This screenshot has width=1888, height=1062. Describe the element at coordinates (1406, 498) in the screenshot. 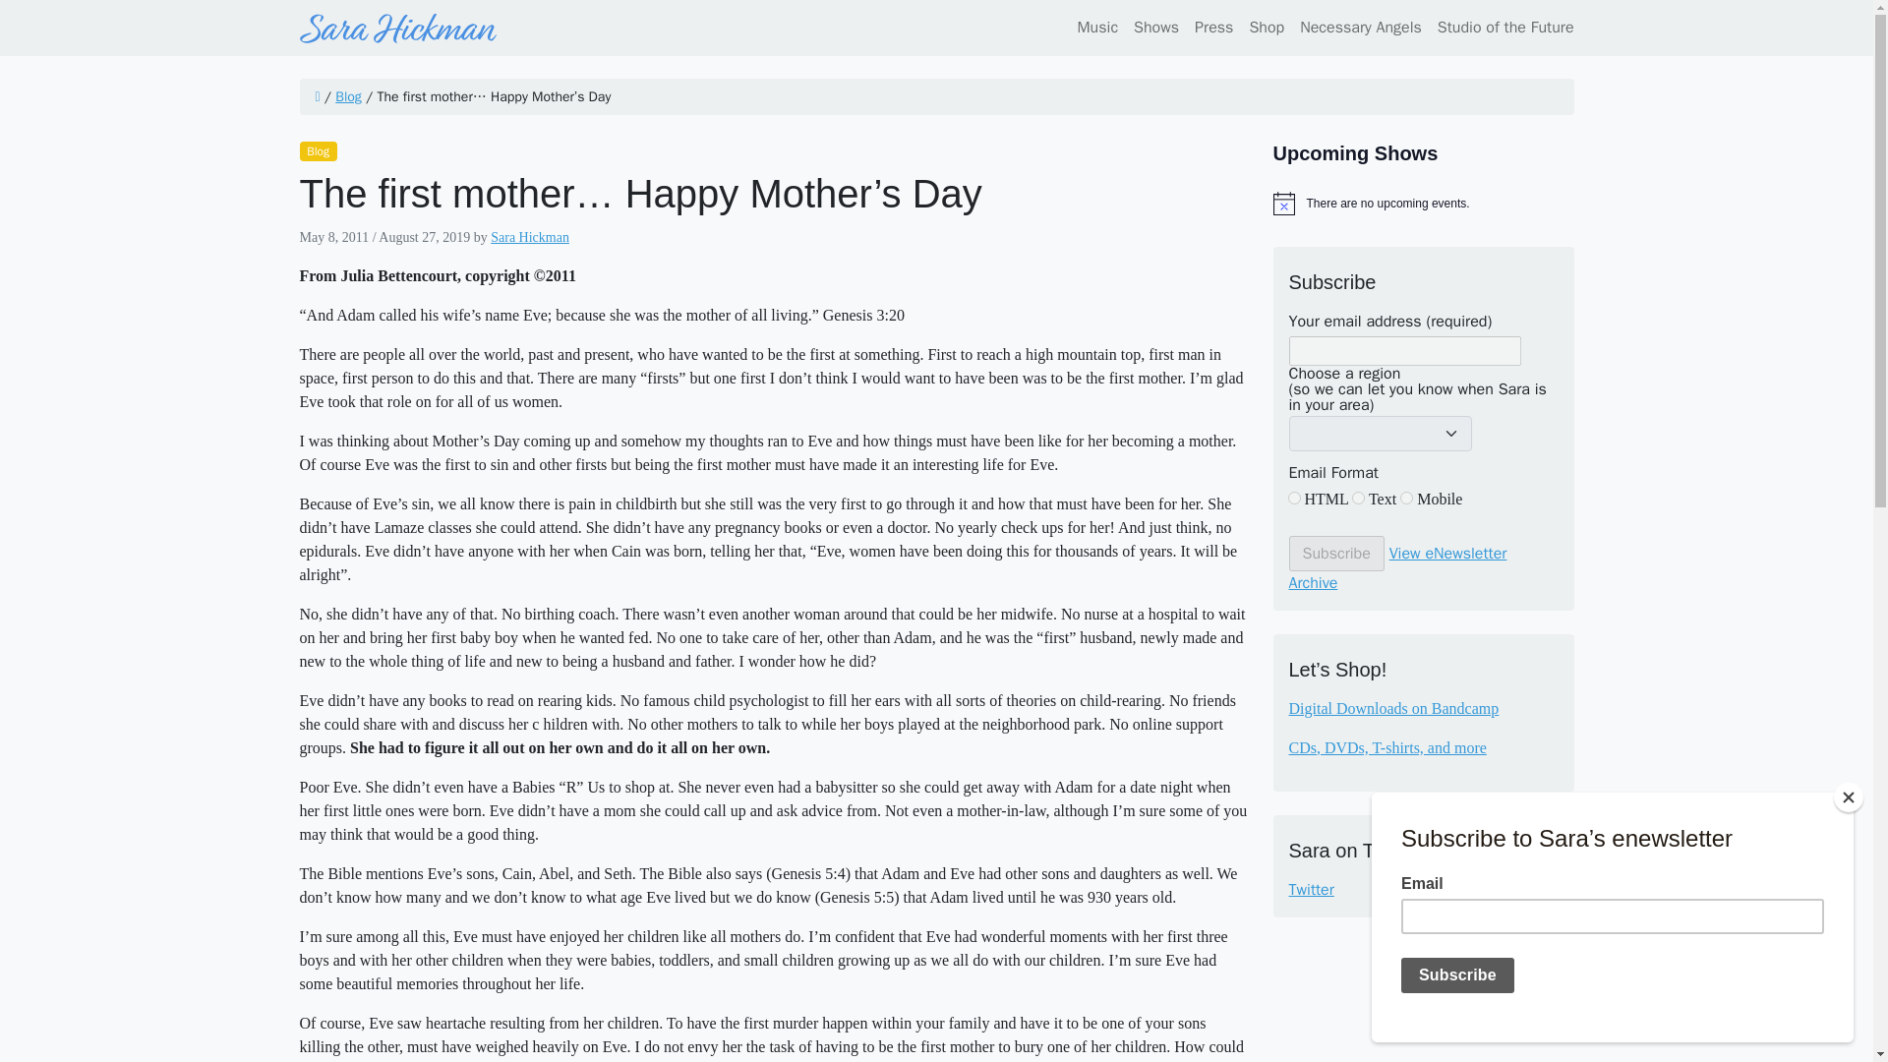

I see `mobile` at that location.